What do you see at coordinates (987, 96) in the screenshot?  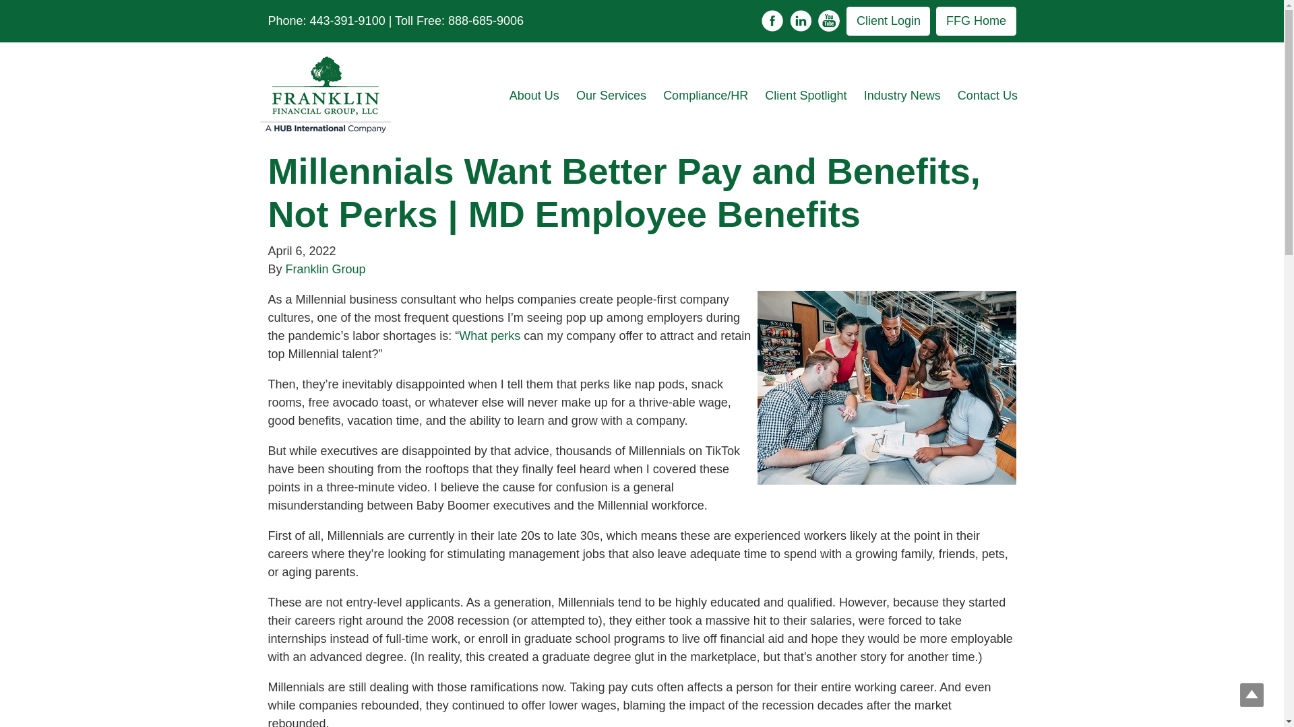 I see `Contact Us` at bounding box center [987, 96].